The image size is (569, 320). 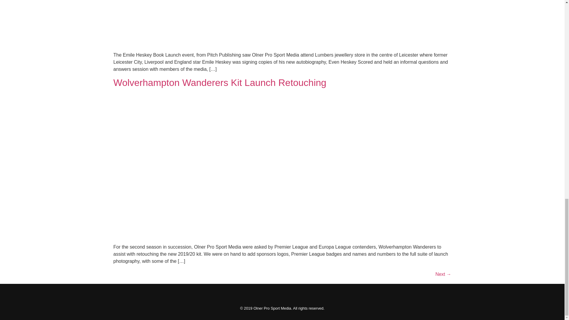 What do you see at coordinates (220, 83) in the screenshot?
I see `Wolverhampton Wanderers Kit Launch Retouching` at bounding box center [220, 83].